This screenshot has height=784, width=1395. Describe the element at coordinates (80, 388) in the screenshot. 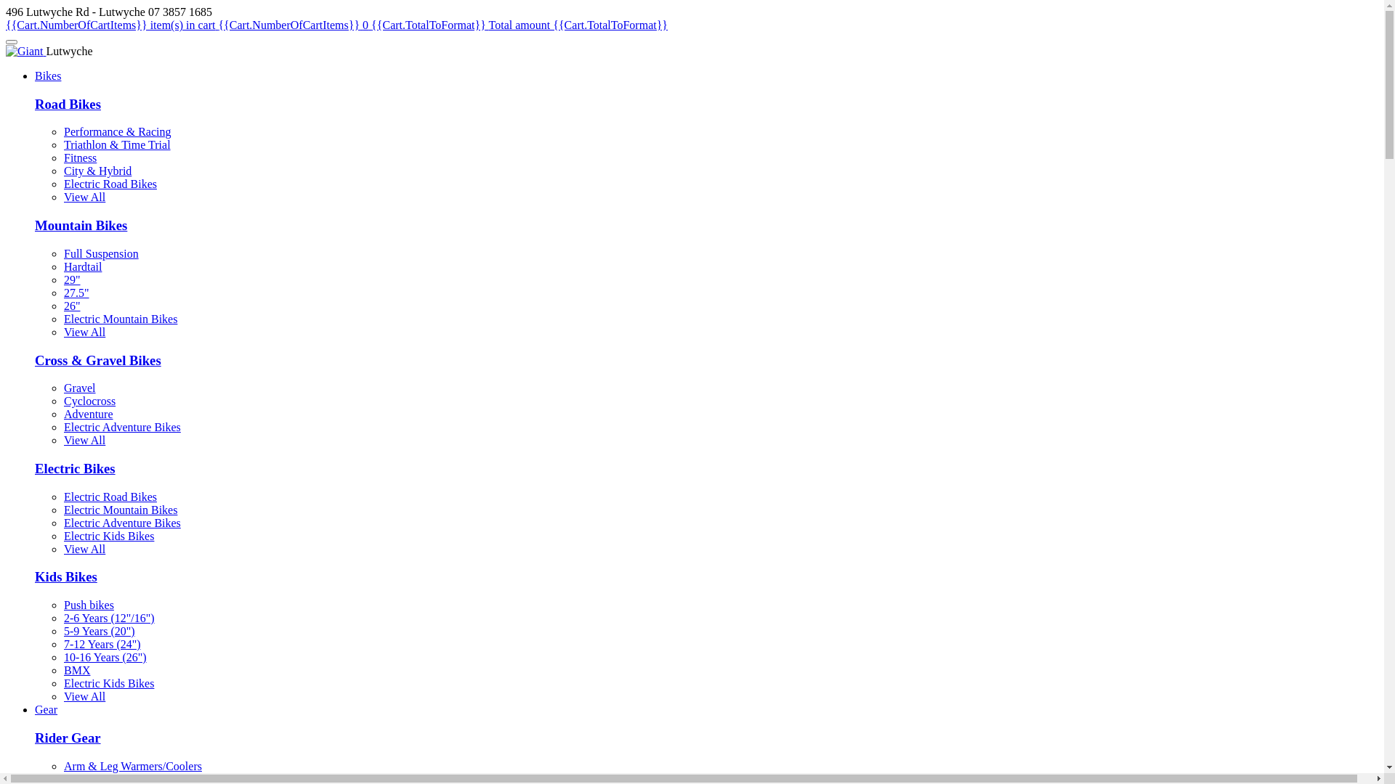

I see `Gravel` at that location.